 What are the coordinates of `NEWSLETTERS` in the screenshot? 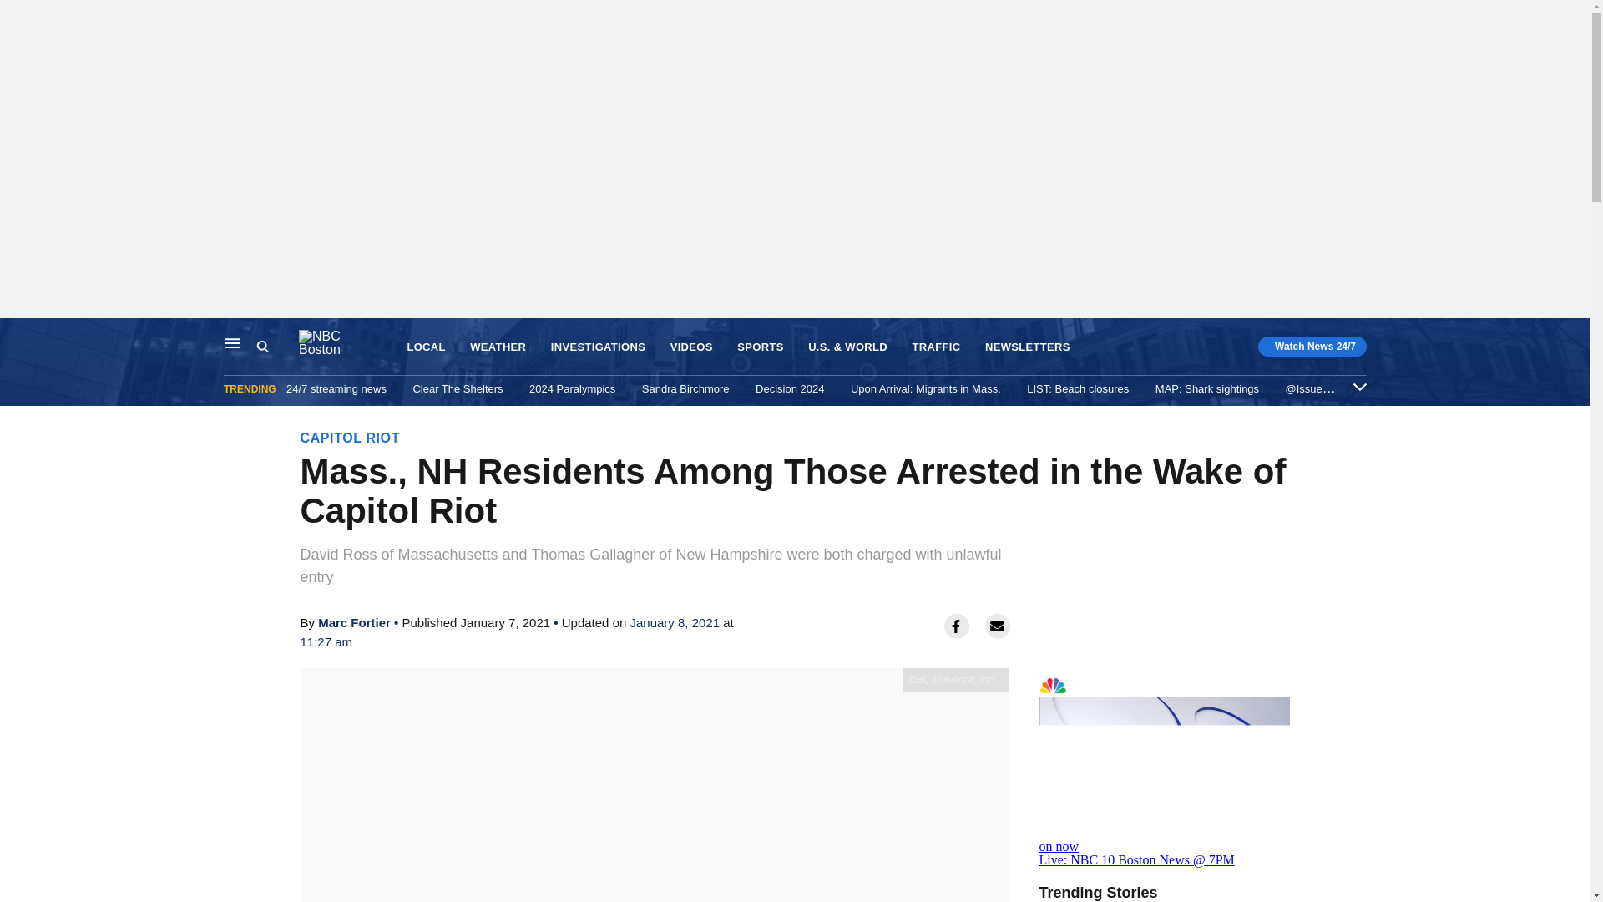 It's located at (1028, 347).